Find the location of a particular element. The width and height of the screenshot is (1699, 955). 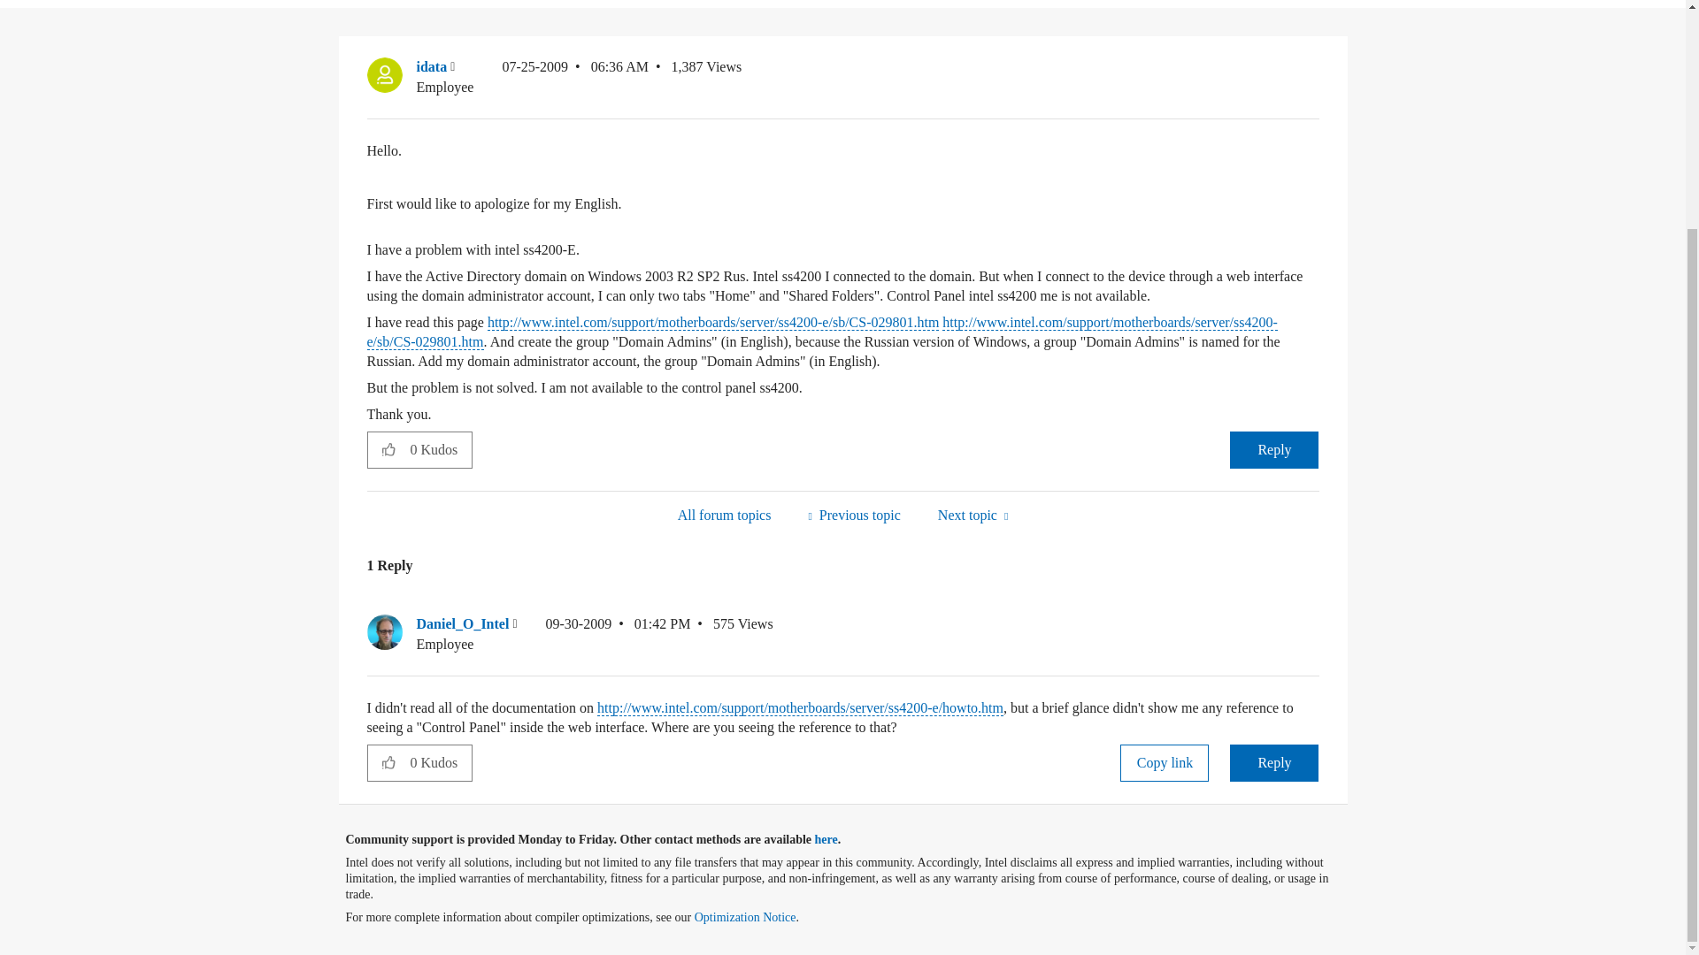

Click here to give kudos to this post. is located at coordinates (388, 762).